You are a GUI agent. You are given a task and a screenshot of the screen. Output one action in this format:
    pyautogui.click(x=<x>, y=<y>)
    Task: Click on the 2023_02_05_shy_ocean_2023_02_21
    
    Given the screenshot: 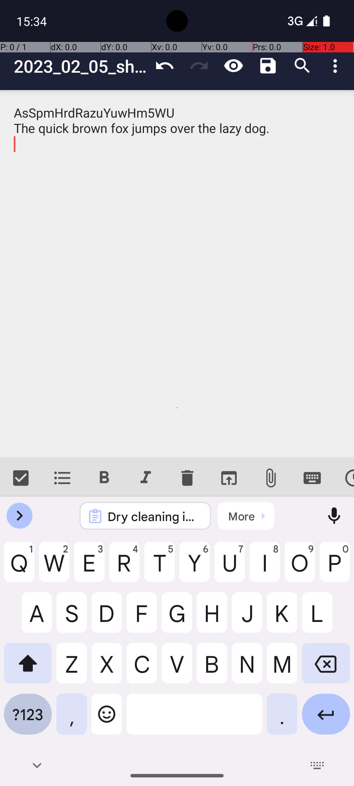 What is the action you would take?
    pyautogui.click(x=81, y=66)
    